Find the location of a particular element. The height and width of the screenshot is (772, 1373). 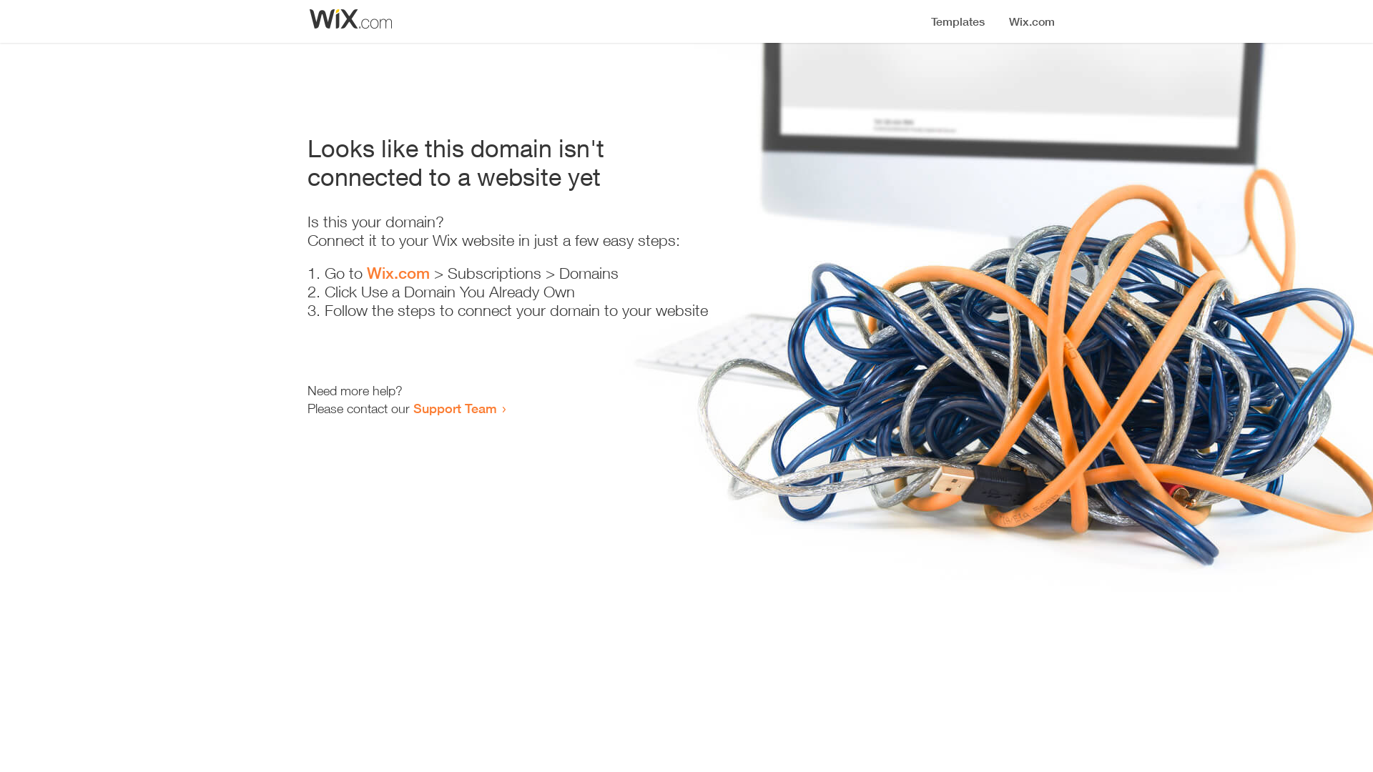

Wix.com is located at coordinates (398, 273).